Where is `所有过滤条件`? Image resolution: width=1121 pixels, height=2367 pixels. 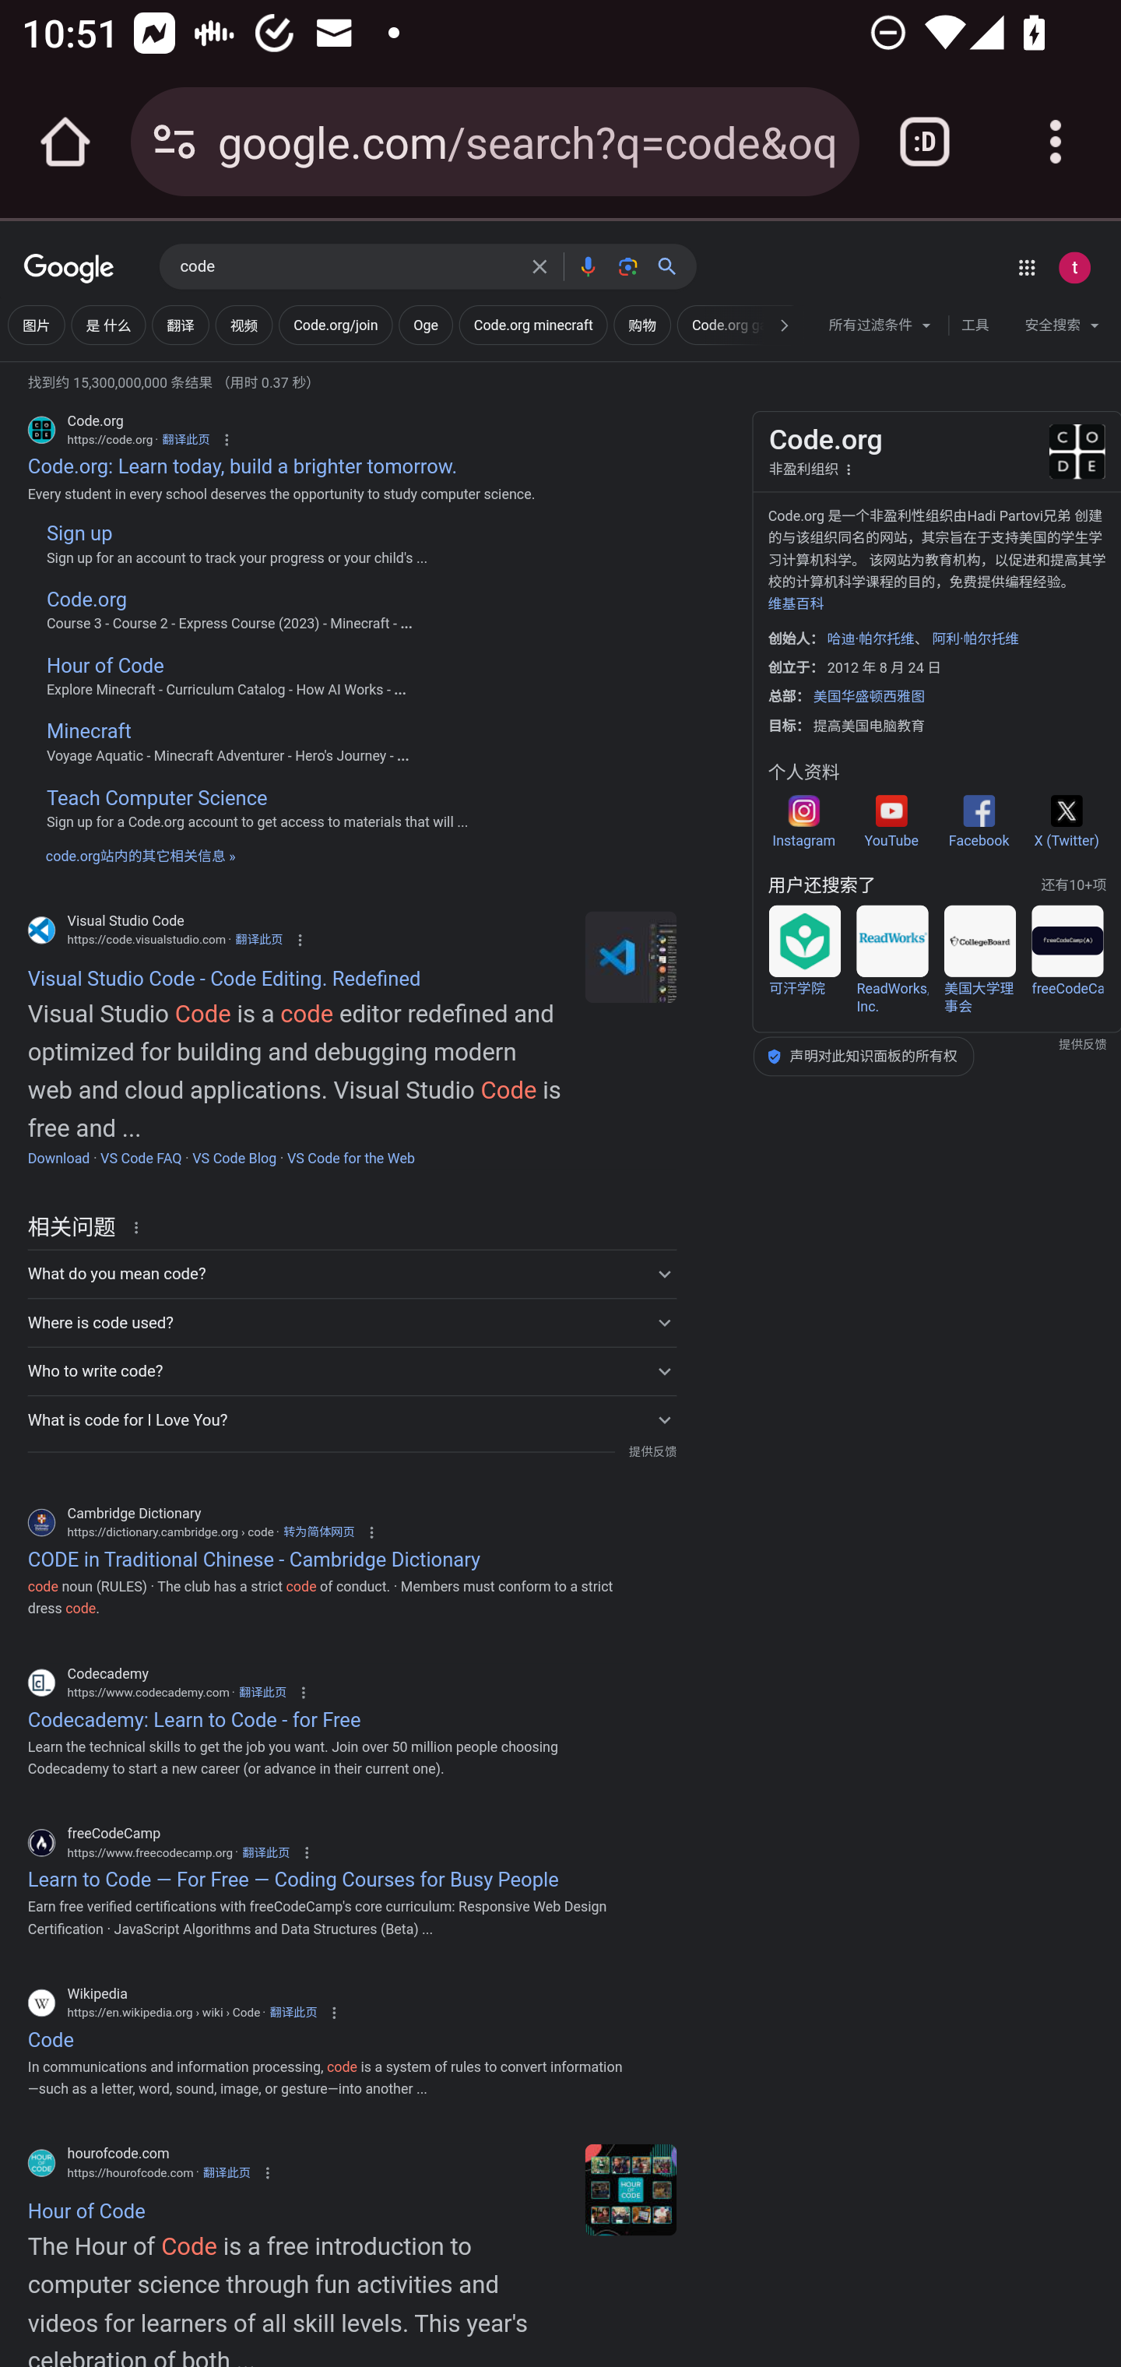
所有过滤条件 is located at coordinates (881, 329).